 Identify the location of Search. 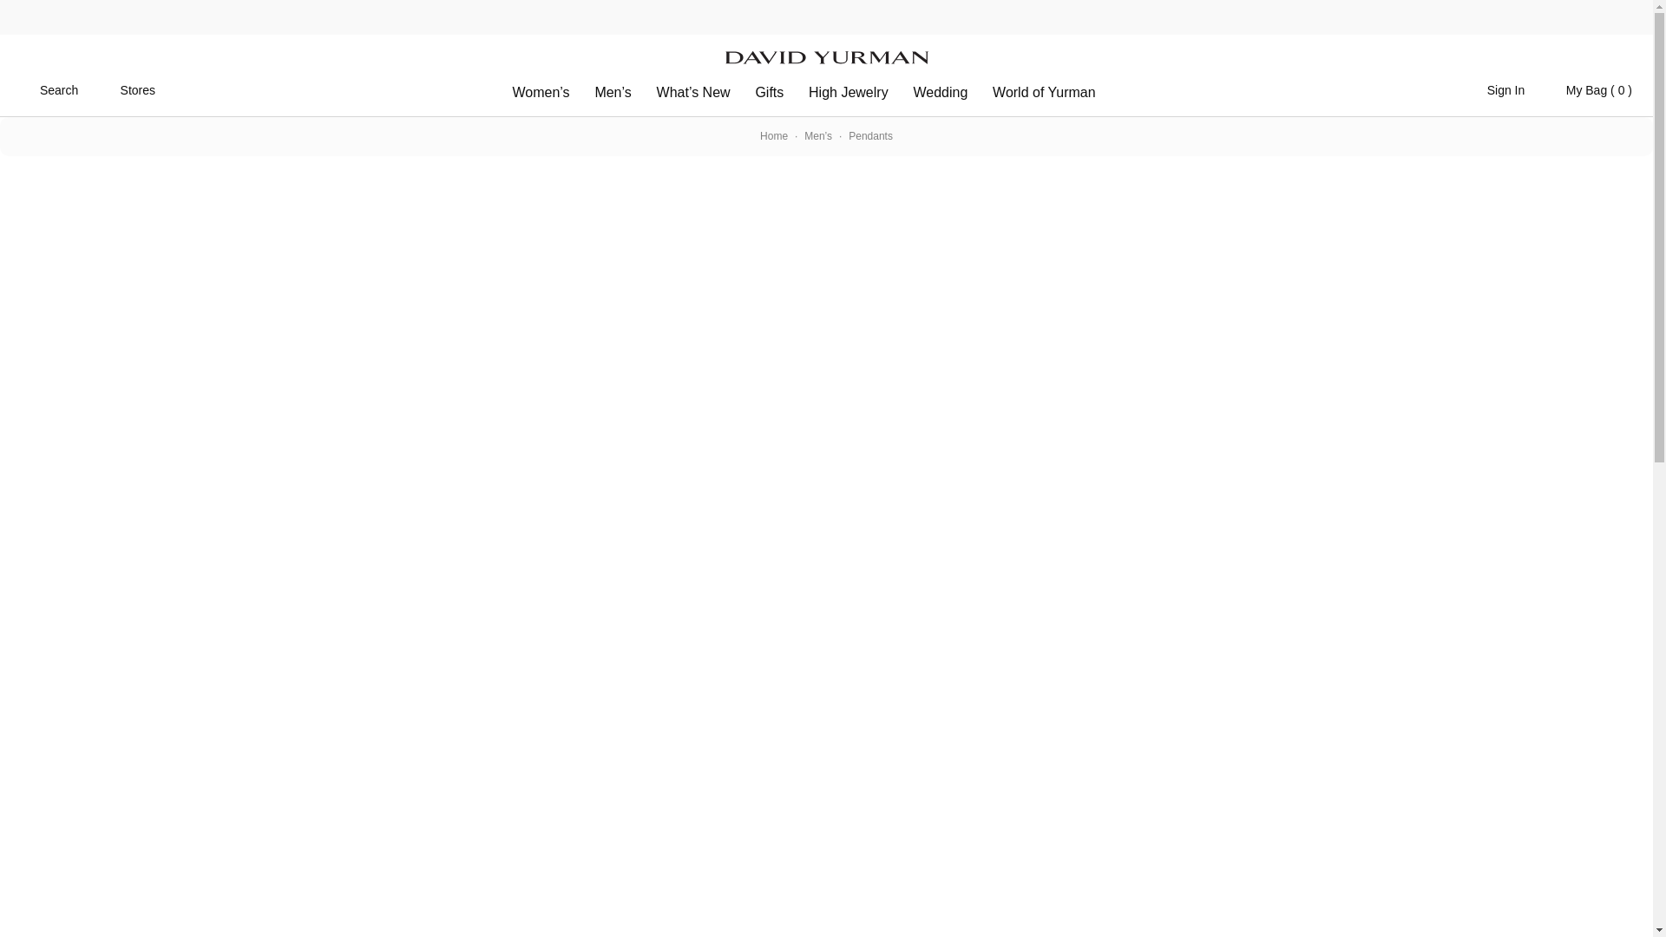
(49, 88).